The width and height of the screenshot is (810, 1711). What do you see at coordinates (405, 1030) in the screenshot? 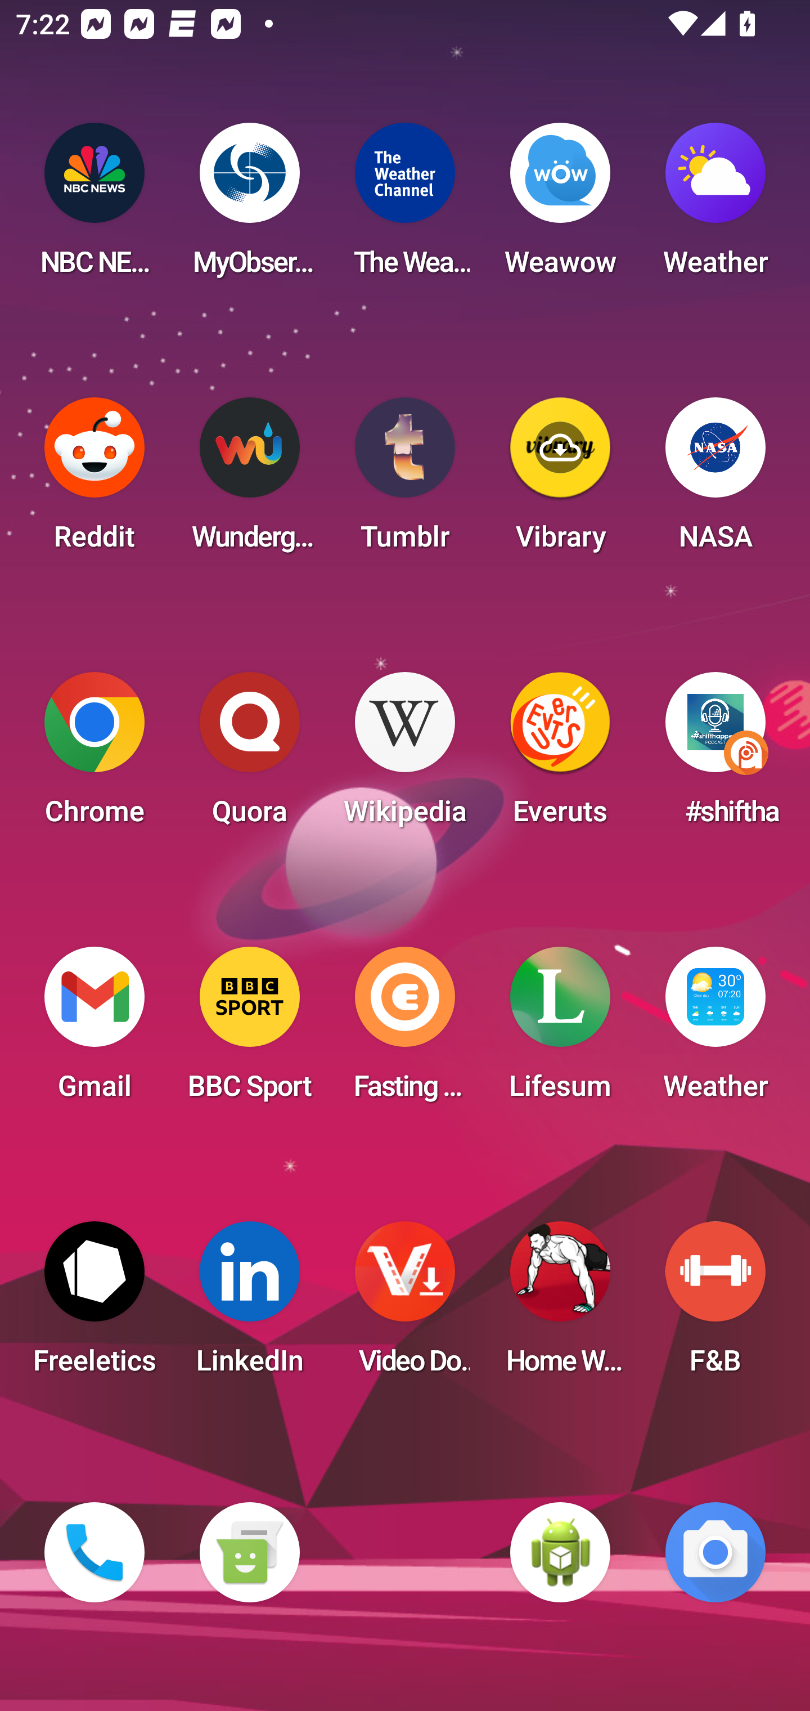
I see `Fasting Coach` at bounding box center [405, 1030].